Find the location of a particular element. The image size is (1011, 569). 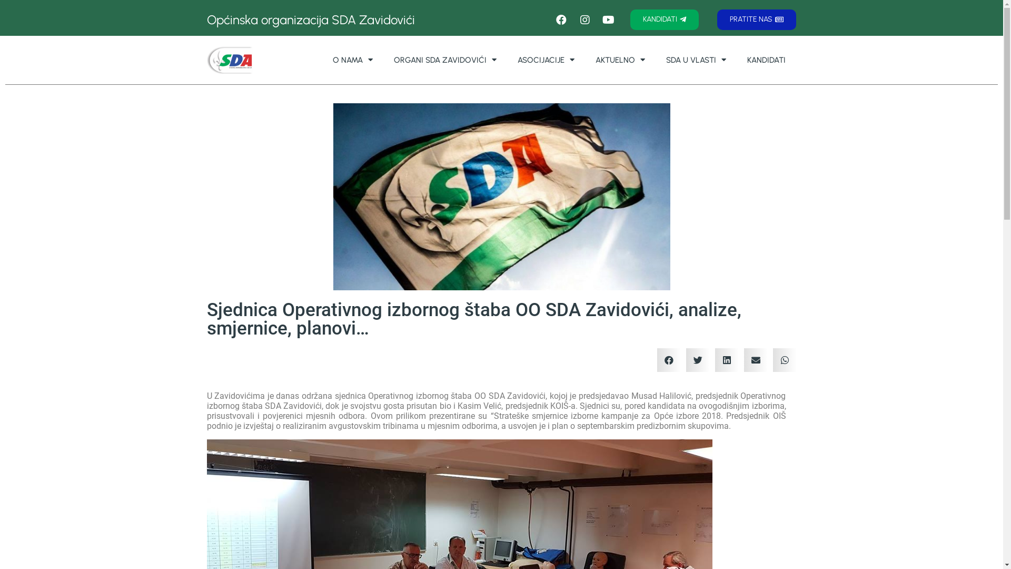

KANDIDATI is located at coordinates (665, 20).